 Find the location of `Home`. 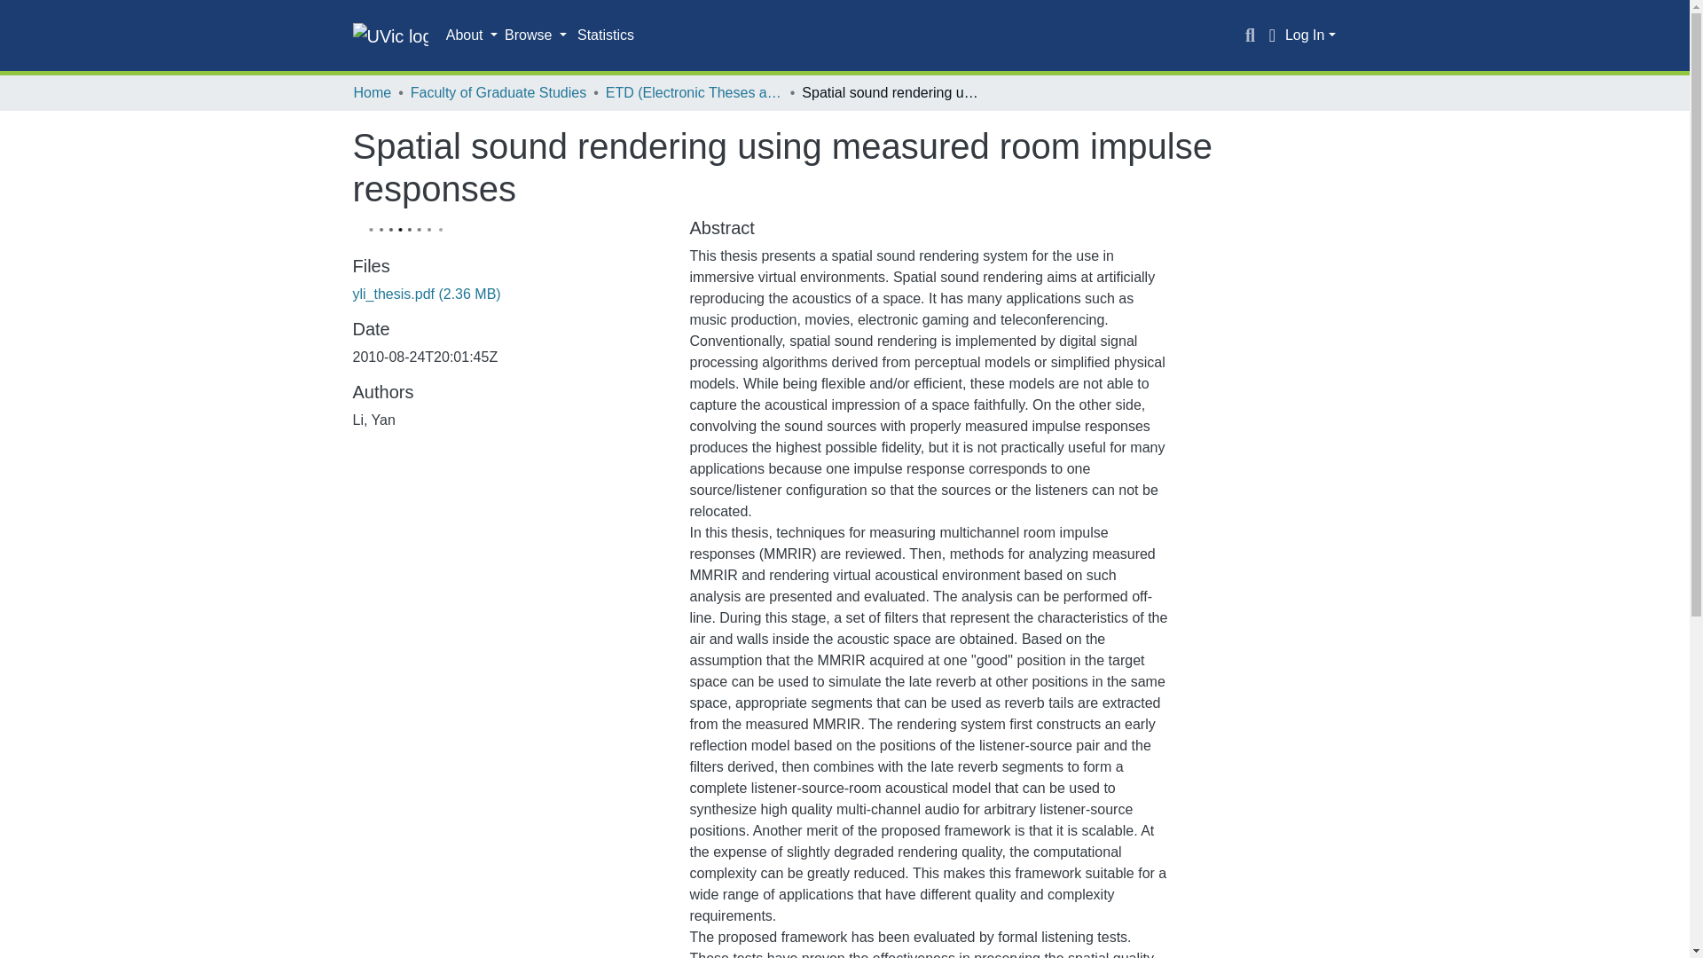

Home is located at coordinates (372, 92).